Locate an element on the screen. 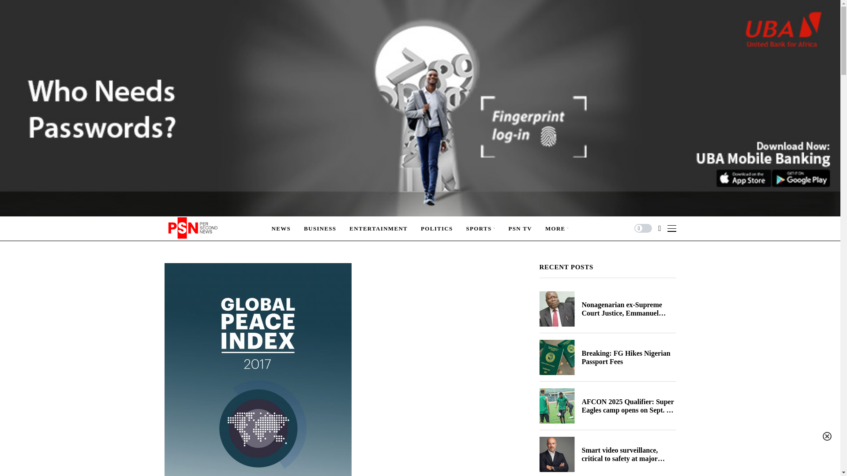  SPORTS is located at coordinates (481, 228).